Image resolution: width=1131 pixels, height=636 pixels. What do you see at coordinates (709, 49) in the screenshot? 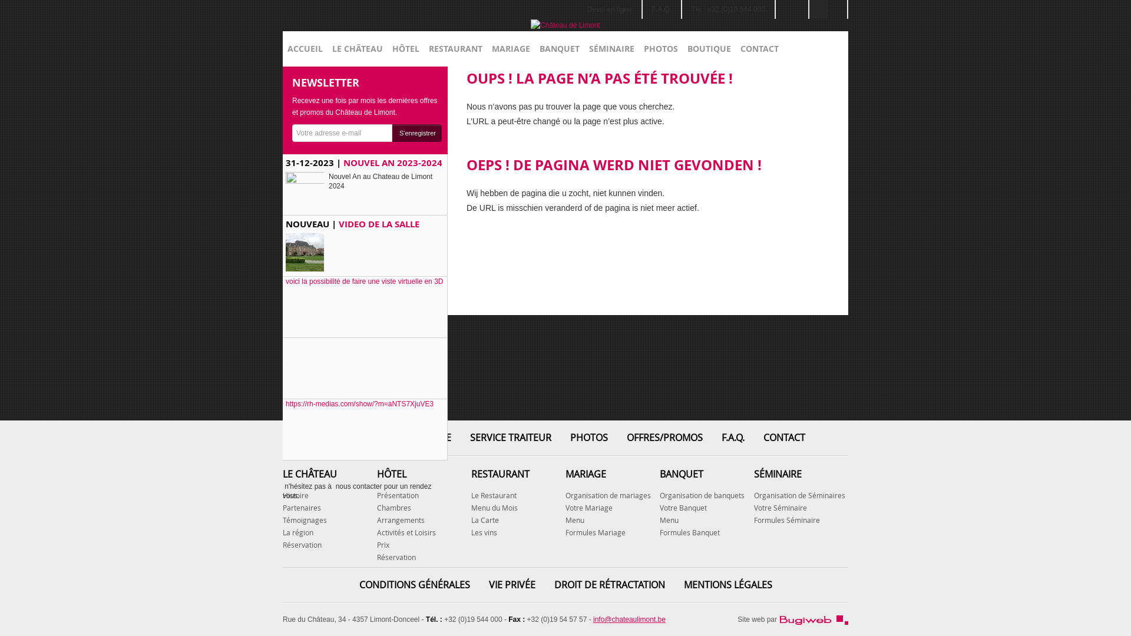
I see `BOUTIQUE` at bounding box center [709, 49].